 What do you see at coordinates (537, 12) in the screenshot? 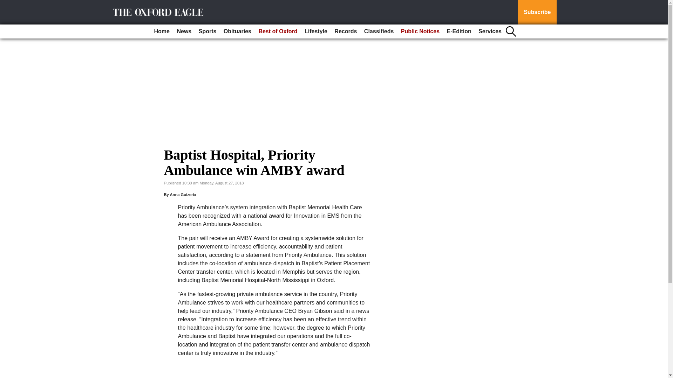
I see `Subscribe` at bounding box center [537, 12].